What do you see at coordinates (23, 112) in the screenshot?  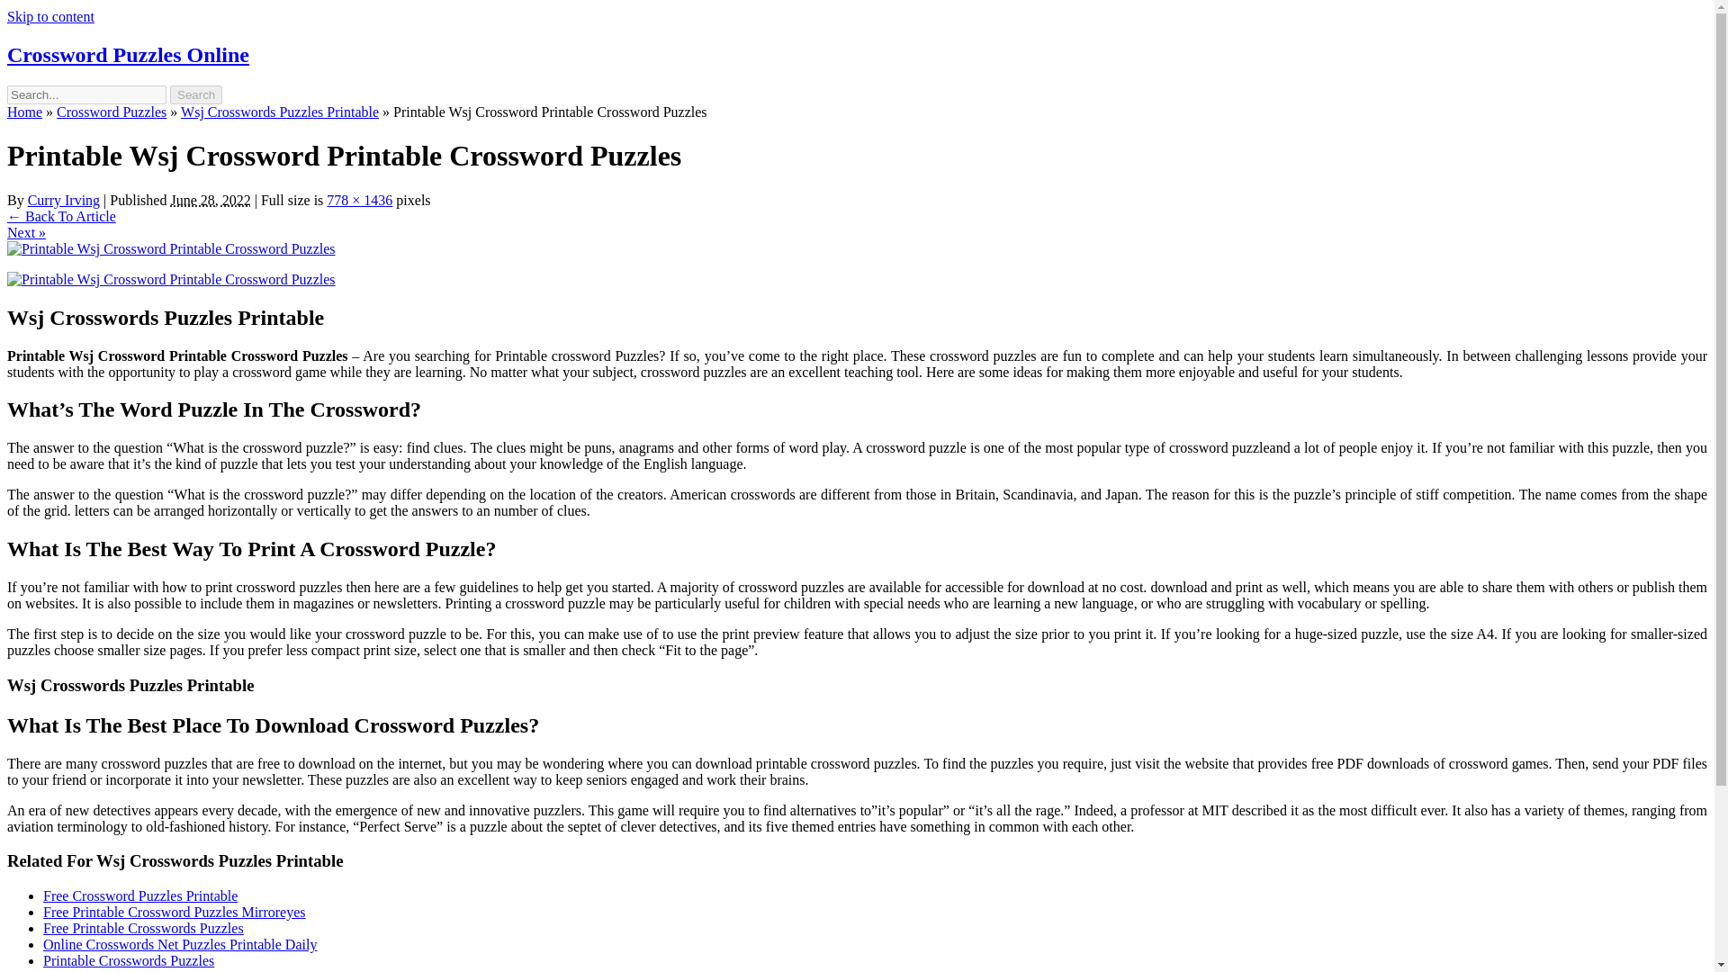 I see `Home` at bounding box center [23, 112].